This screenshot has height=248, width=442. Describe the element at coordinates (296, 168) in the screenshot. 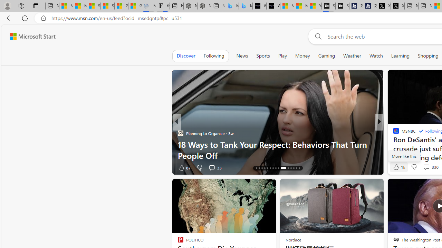

I see `AutomationID: tab-29` at that location.